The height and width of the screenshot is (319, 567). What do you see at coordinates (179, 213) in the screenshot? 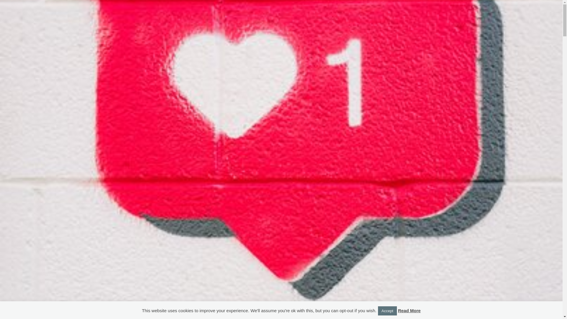
I see `Debt` at bounding box center [179, 213].